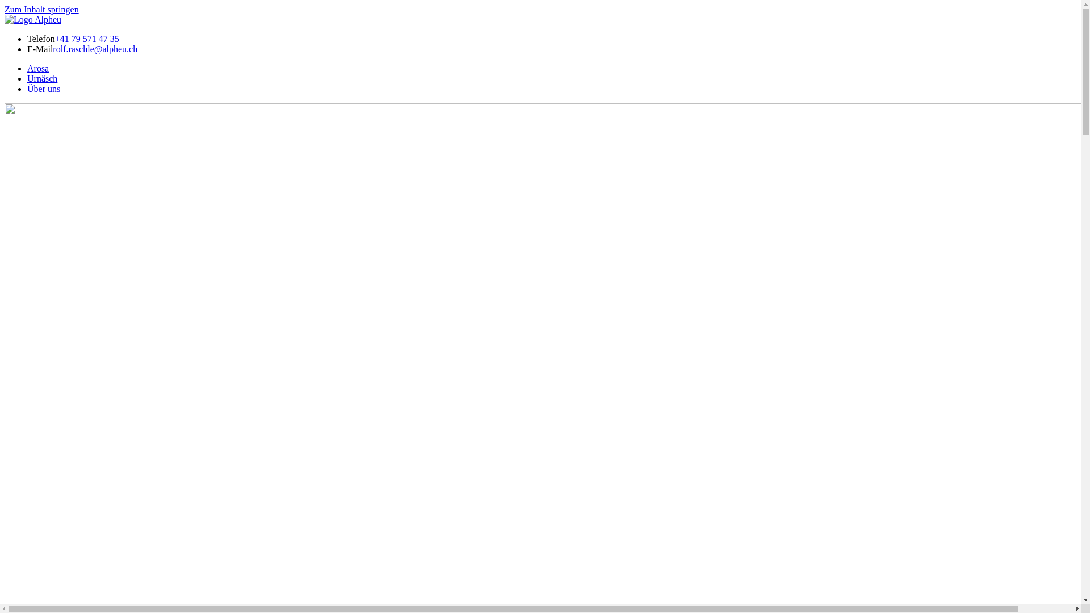 The image size is (1090, 613). Describe the element at coordinates (38, 68) in the screenshot. I see `Arosa` at that location.